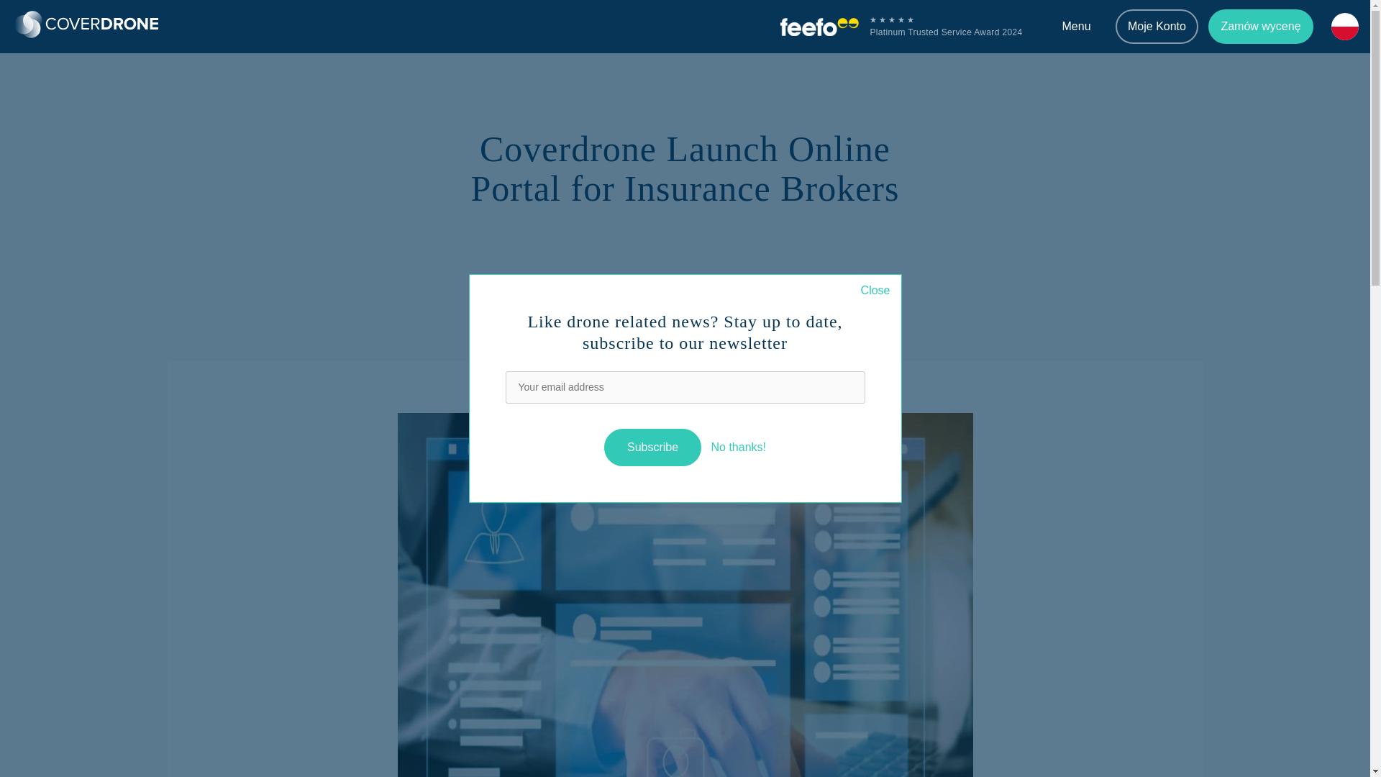 This screenshot has height=777, width=1381. Describe the element at coordinates (1076, 27) in the screenshot. I see `Menu` at that location.